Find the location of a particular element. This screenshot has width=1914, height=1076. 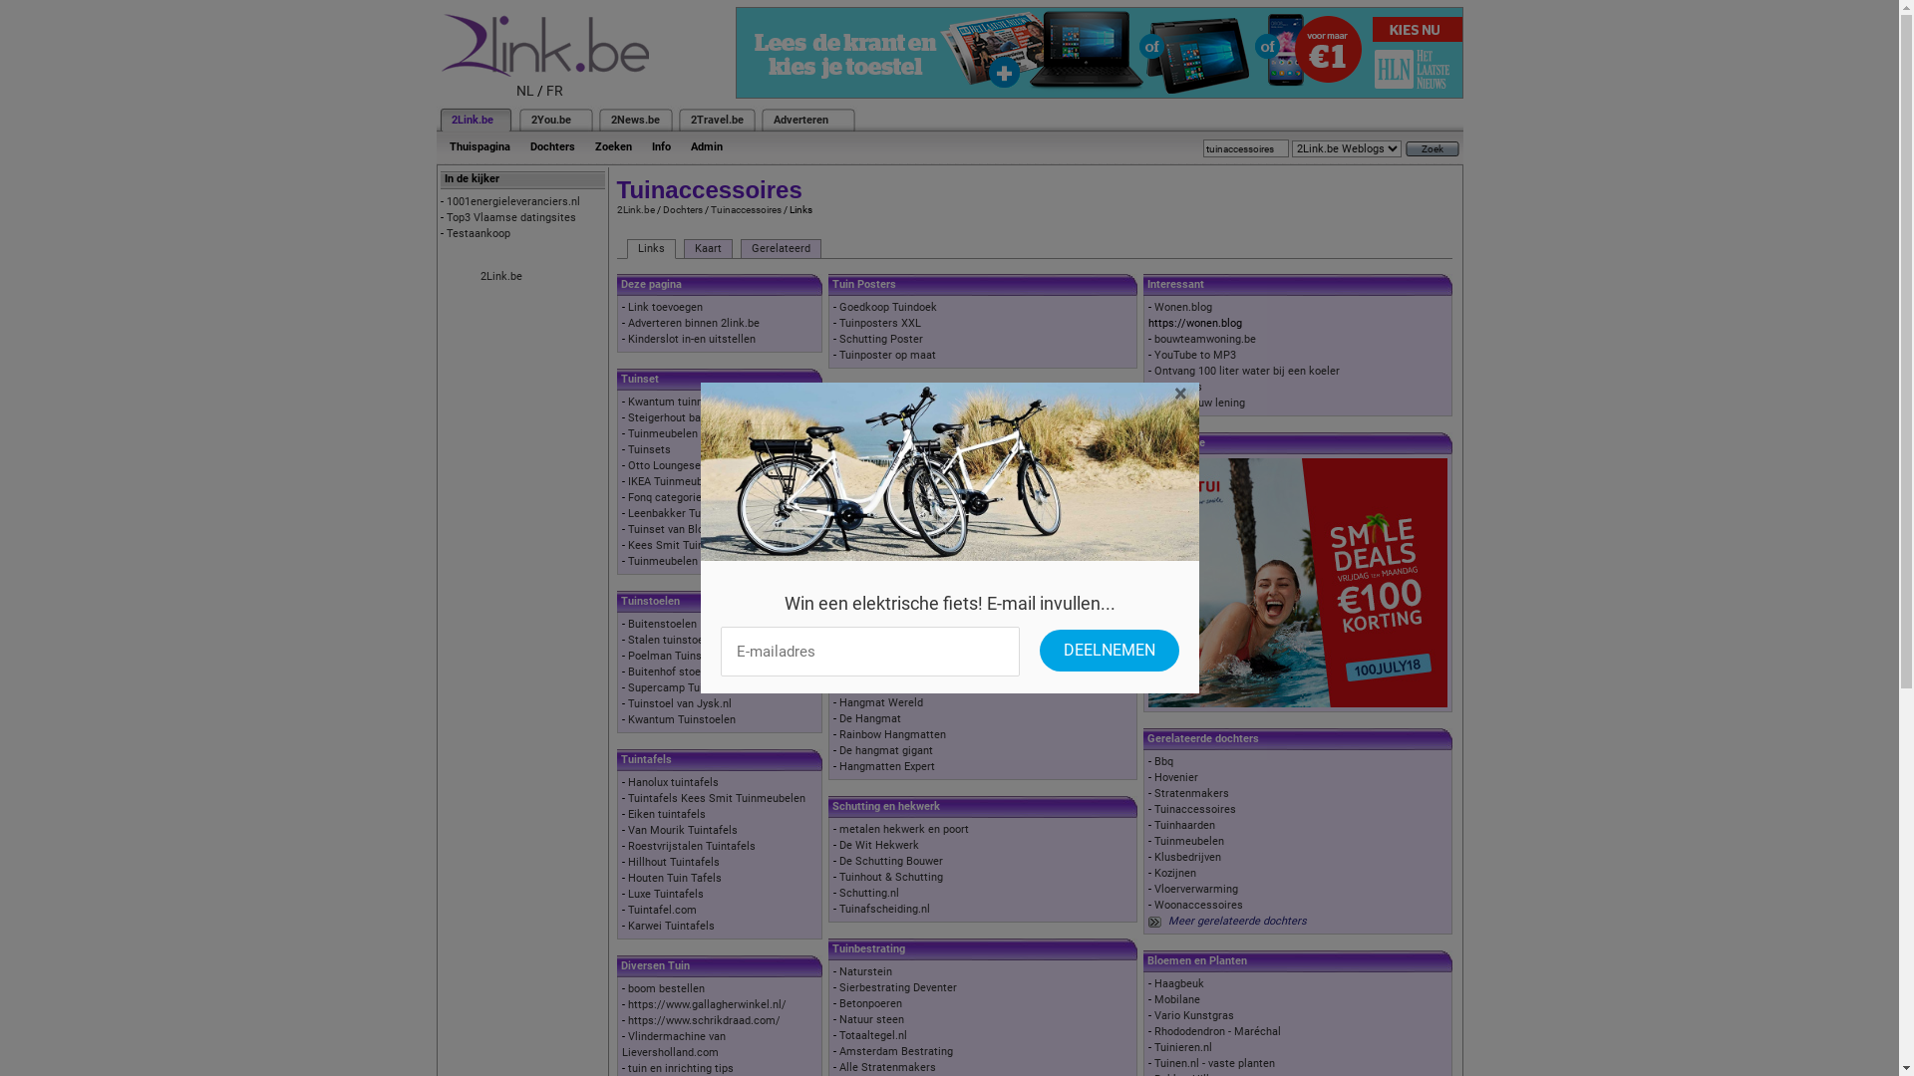

Wonen.blog is located at coordinates (1183, 307).